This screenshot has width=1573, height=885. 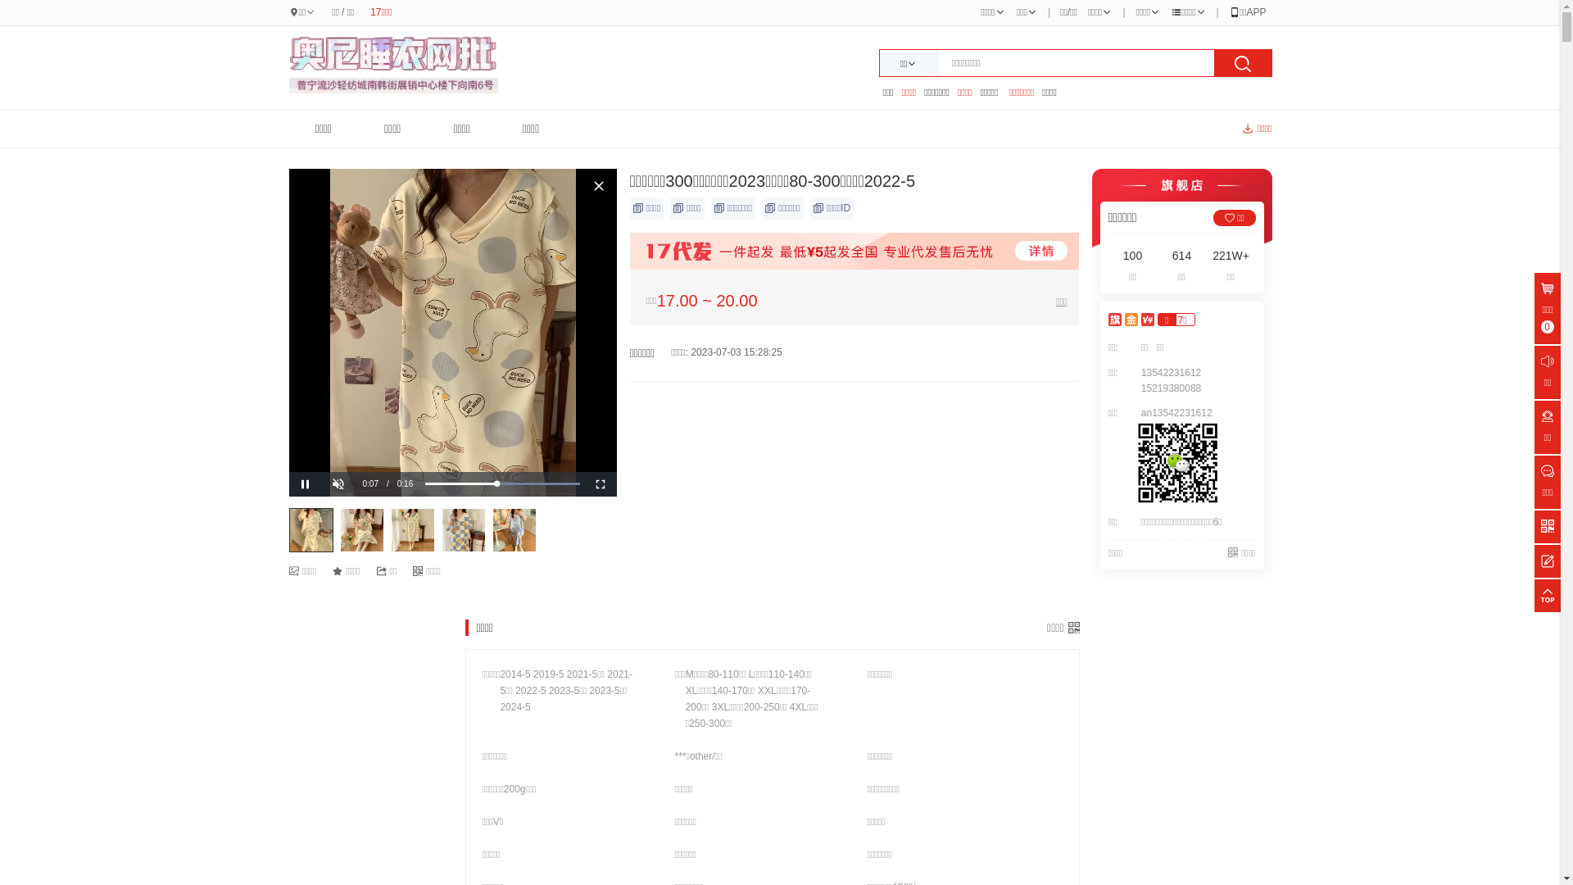 I want to click on 15219380088, so click(x=1172, y=388).